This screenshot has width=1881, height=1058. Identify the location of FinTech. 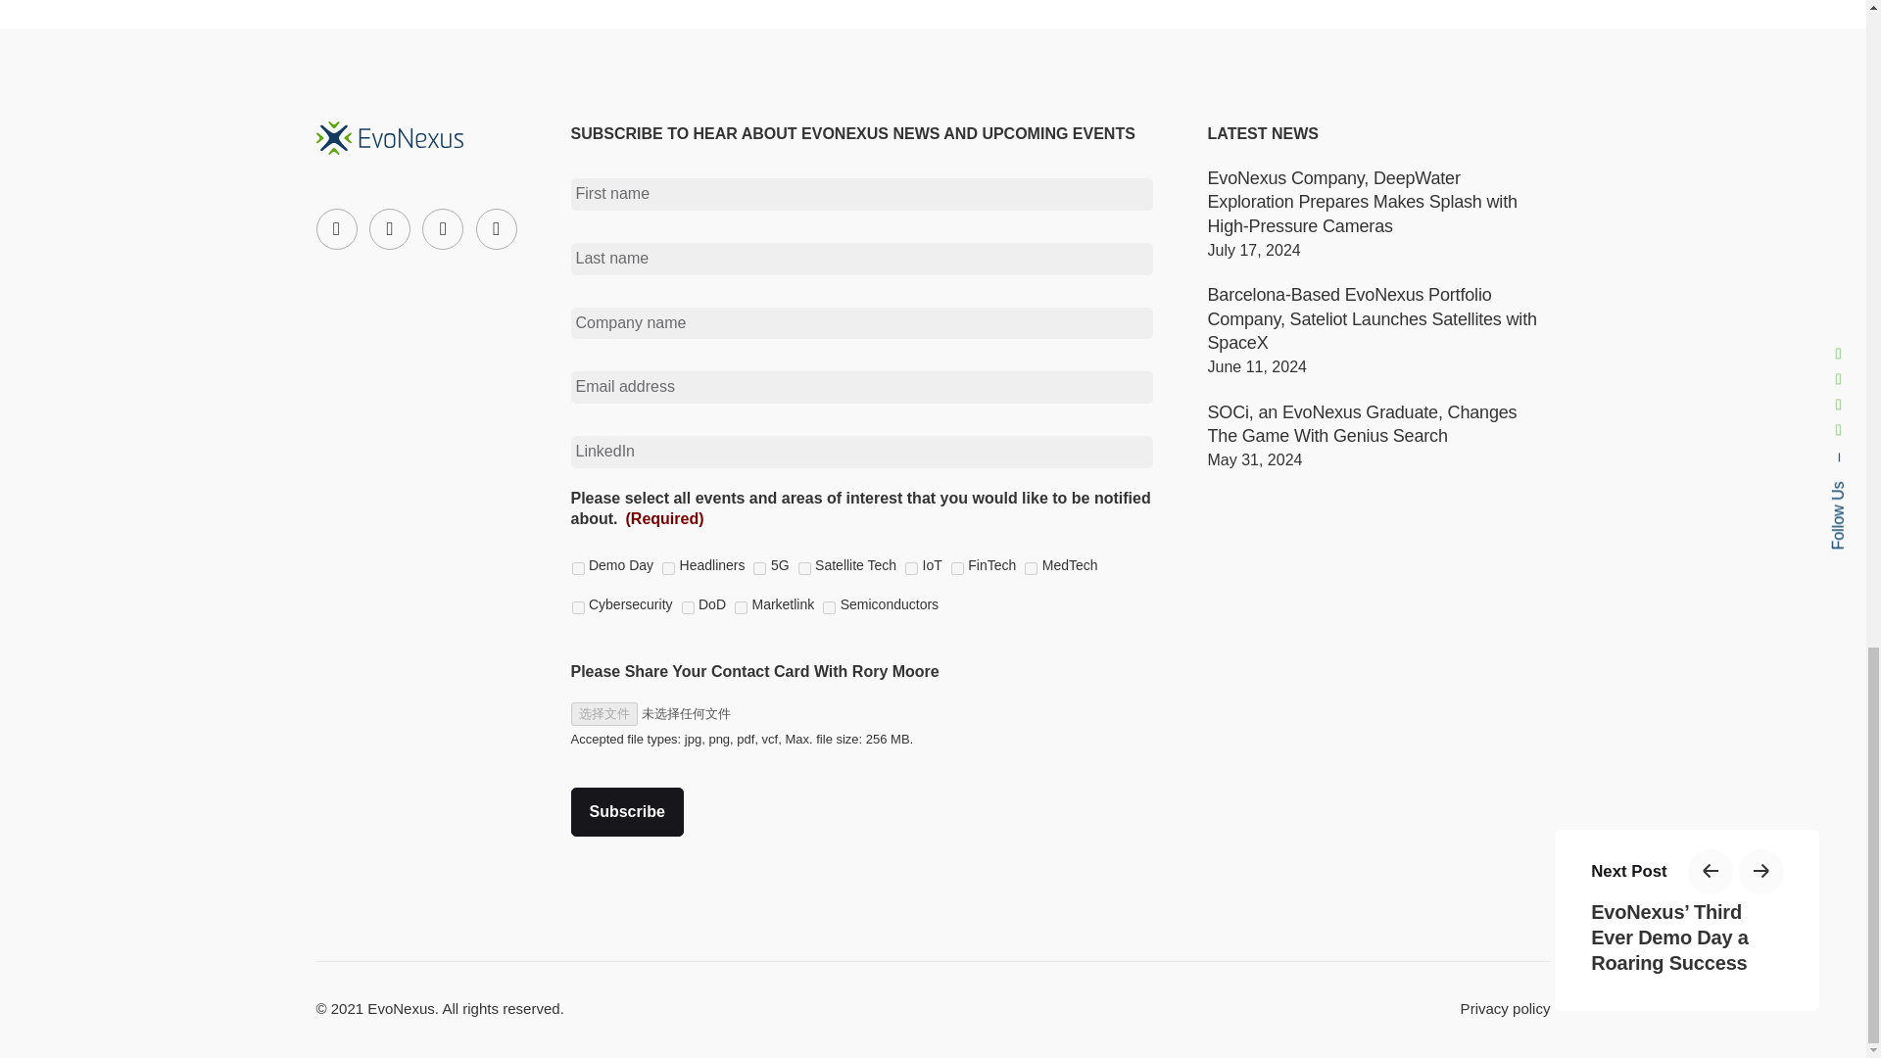
(957, 568).